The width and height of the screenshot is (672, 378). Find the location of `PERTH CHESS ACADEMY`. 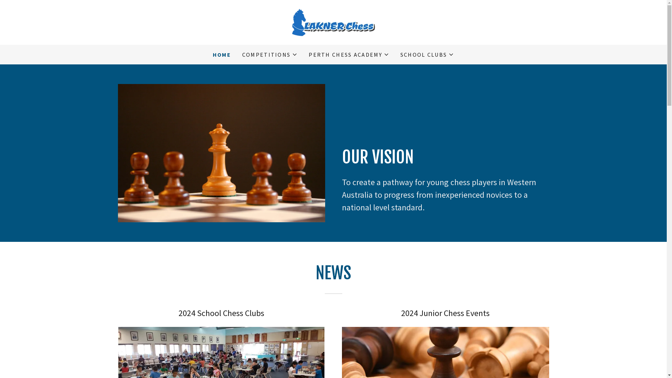

PERTH CHESS ACADEMY is located at coordinates (349, 55).